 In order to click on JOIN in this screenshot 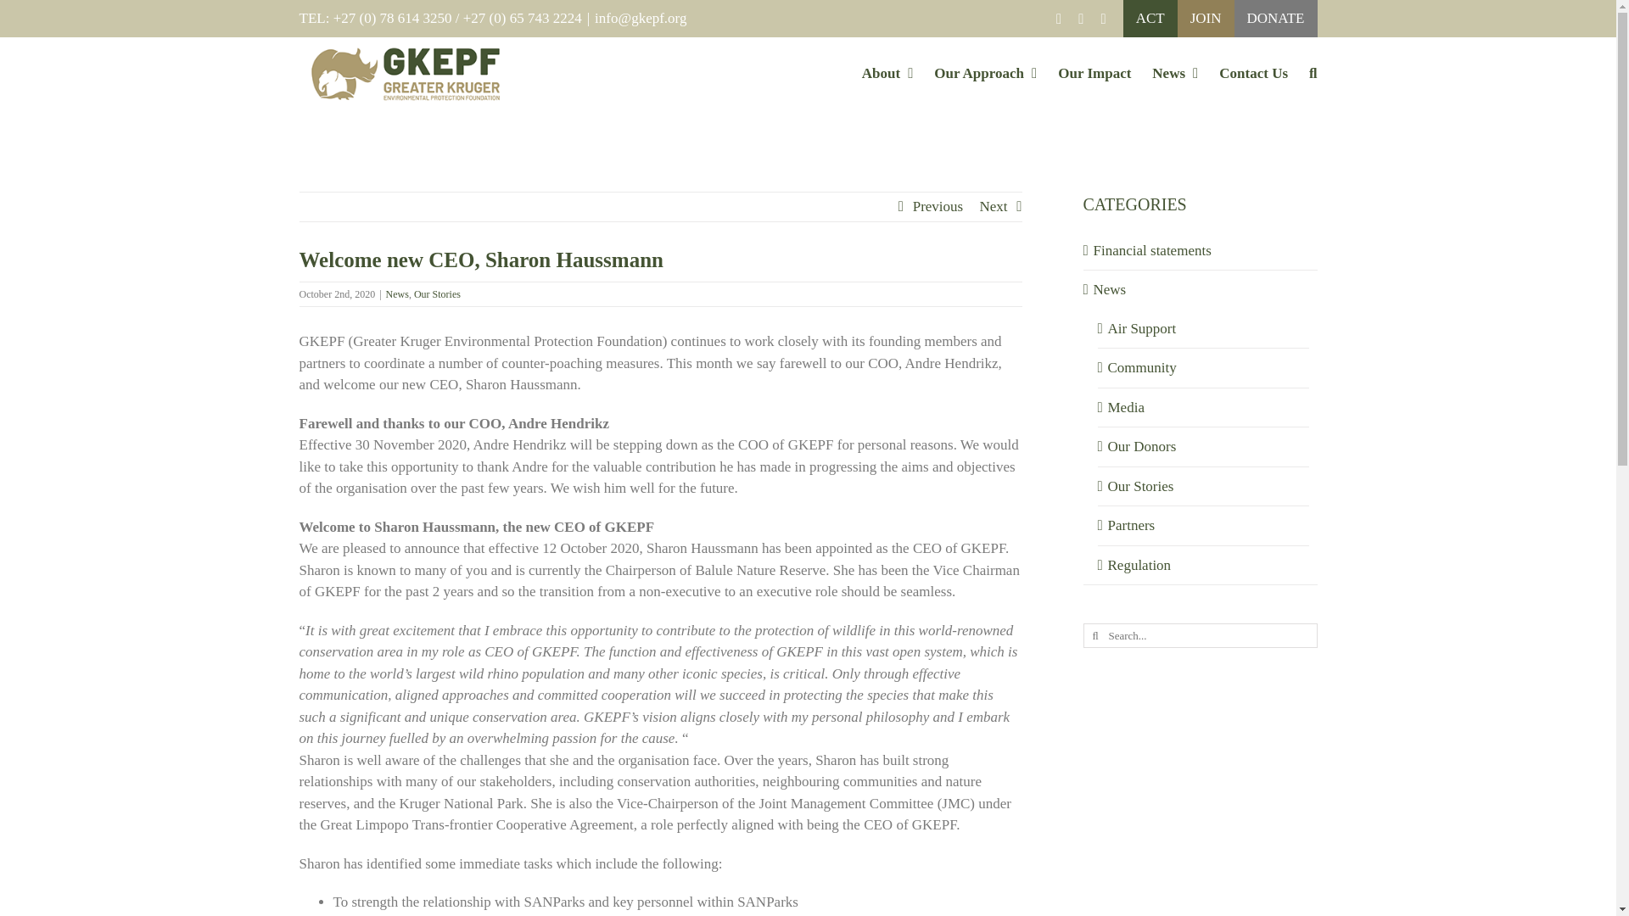, I will do `click(1206, 19)`.